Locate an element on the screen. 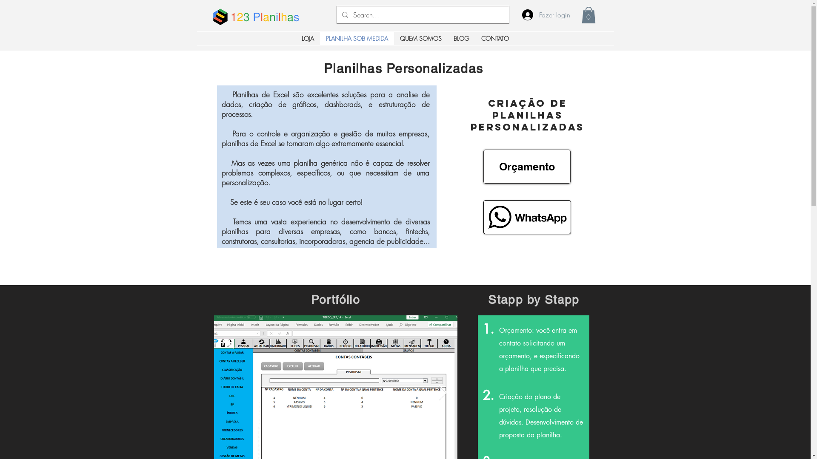  XL ON LOGO T.png is located at coordinates (220, 14).